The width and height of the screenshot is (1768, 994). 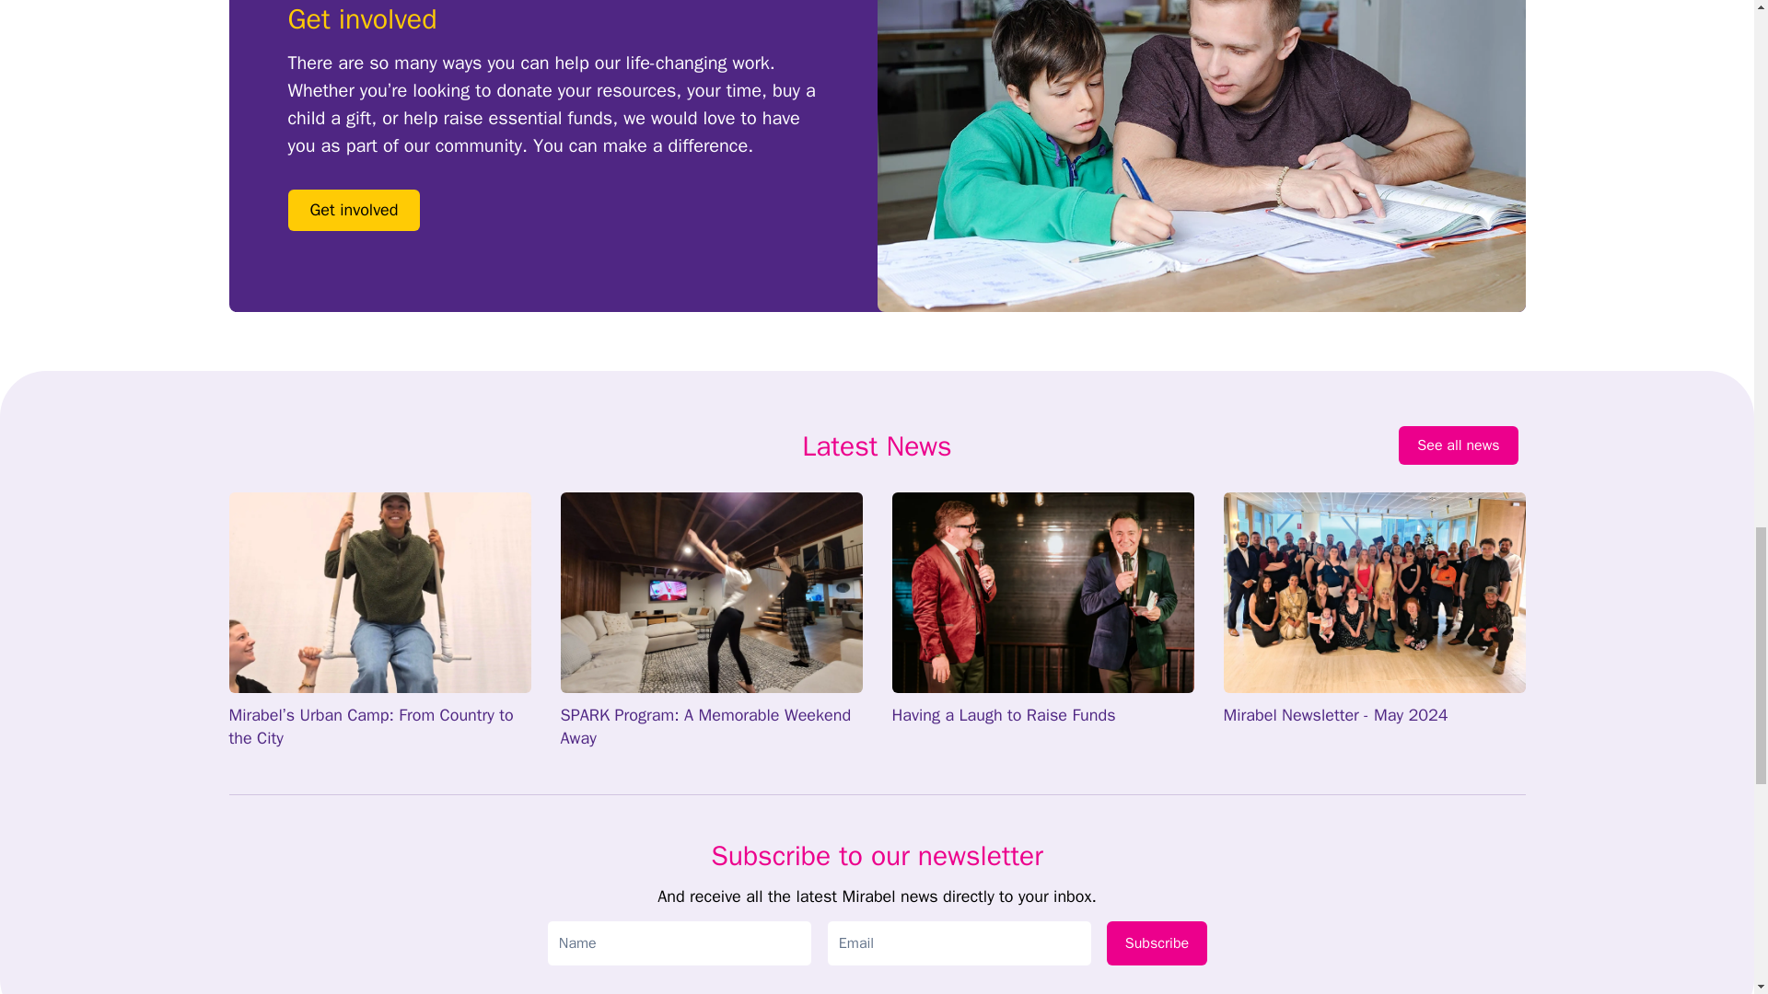 I want to click on Get involved, so click(x=354, y=210).